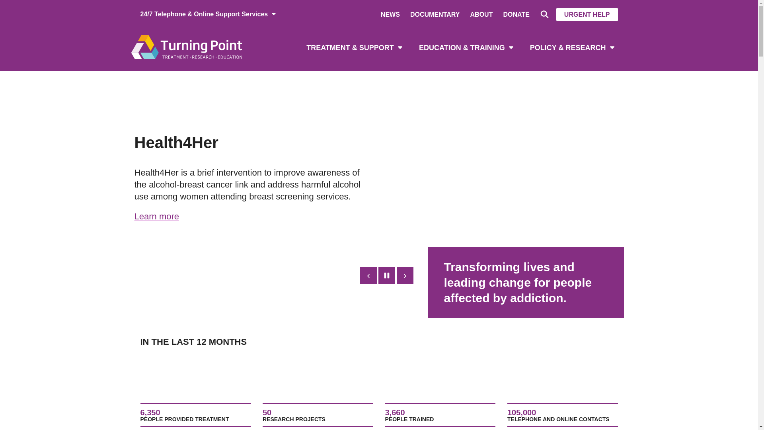  Describe the element at coordinates (157, 217) in the screenshot. I see `Learn more` at that location.